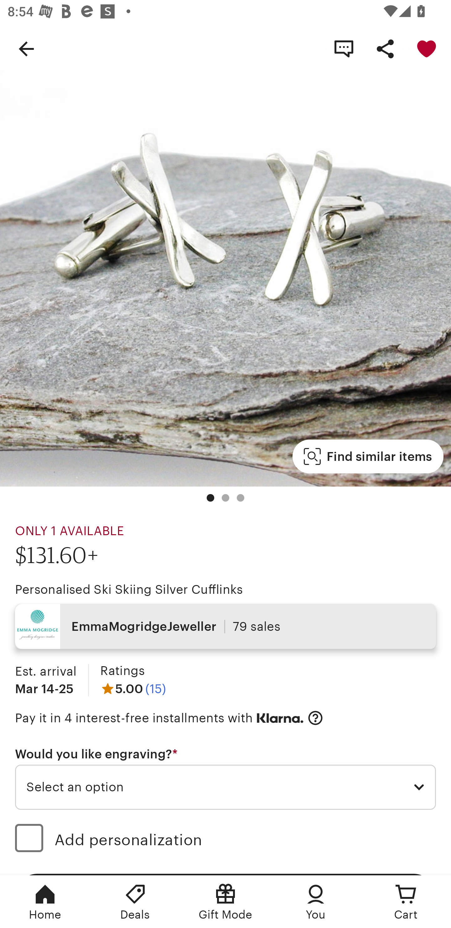 Image resolution: width=451 pixels, height=928 pixels. Describe the element at coordinates (129, 589) in the screenshot. I see `Personalised Ski Skiing Silver Cufflinks` at that location.